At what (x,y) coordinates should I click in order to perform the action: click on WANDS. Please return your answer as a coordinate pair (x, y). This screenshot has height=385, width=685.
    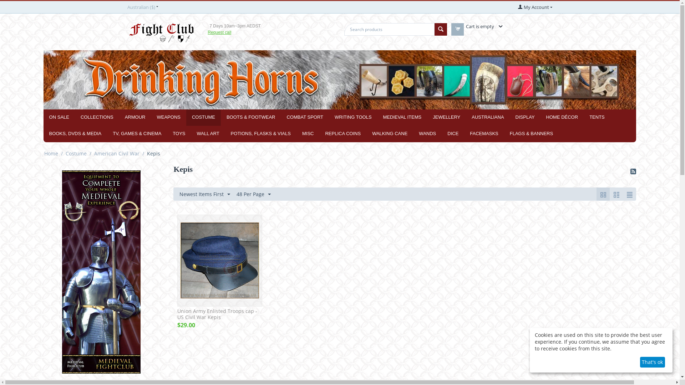
    Looking at the image, I should click on (427, 134).